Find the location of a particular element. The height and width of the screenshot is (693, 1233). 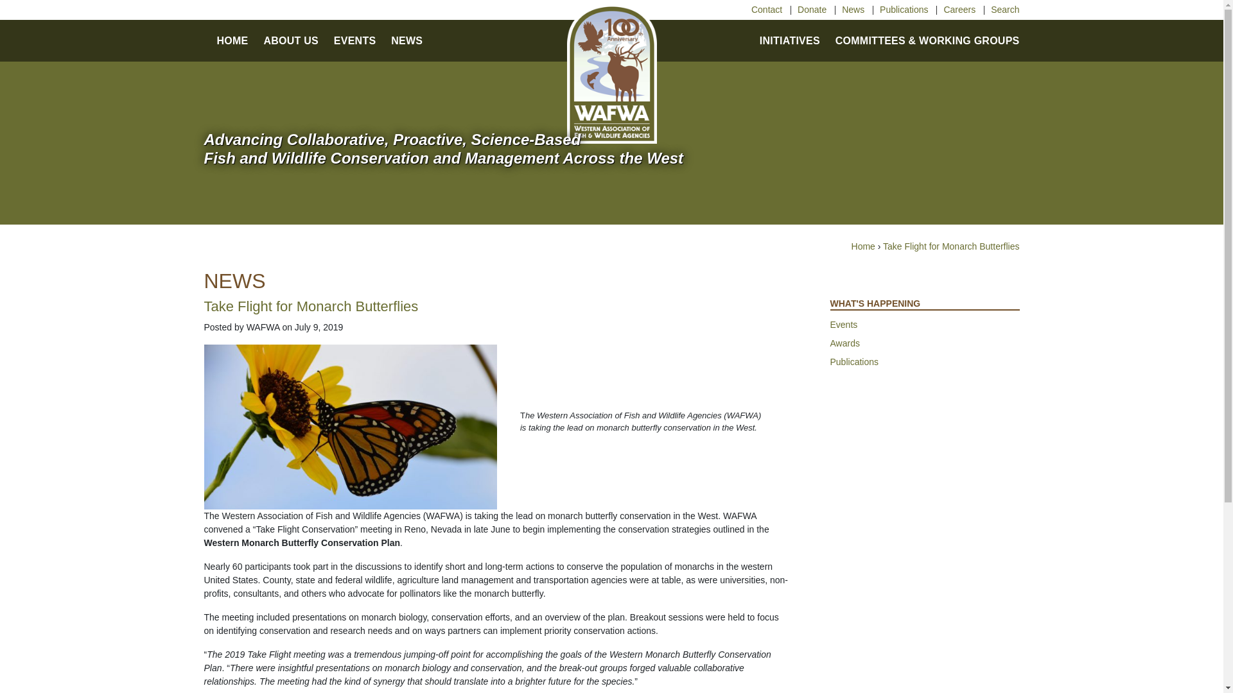

Contact is located at coordinates (766, 9).